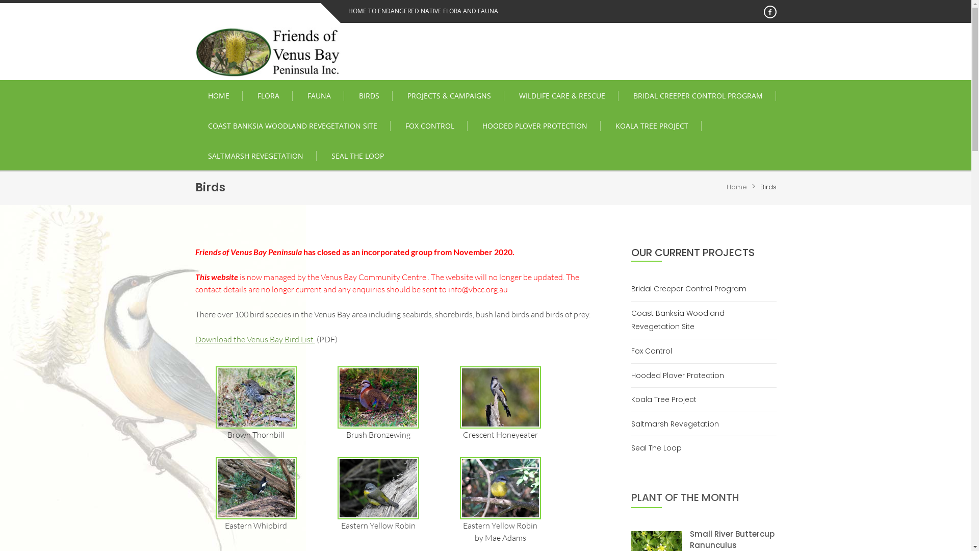 The width and height of the screenshot is (979, 551). Describe the element at coordinates (255, 156) in the screenshot. I see `SALTMARSH REVEGETATION` at that location.